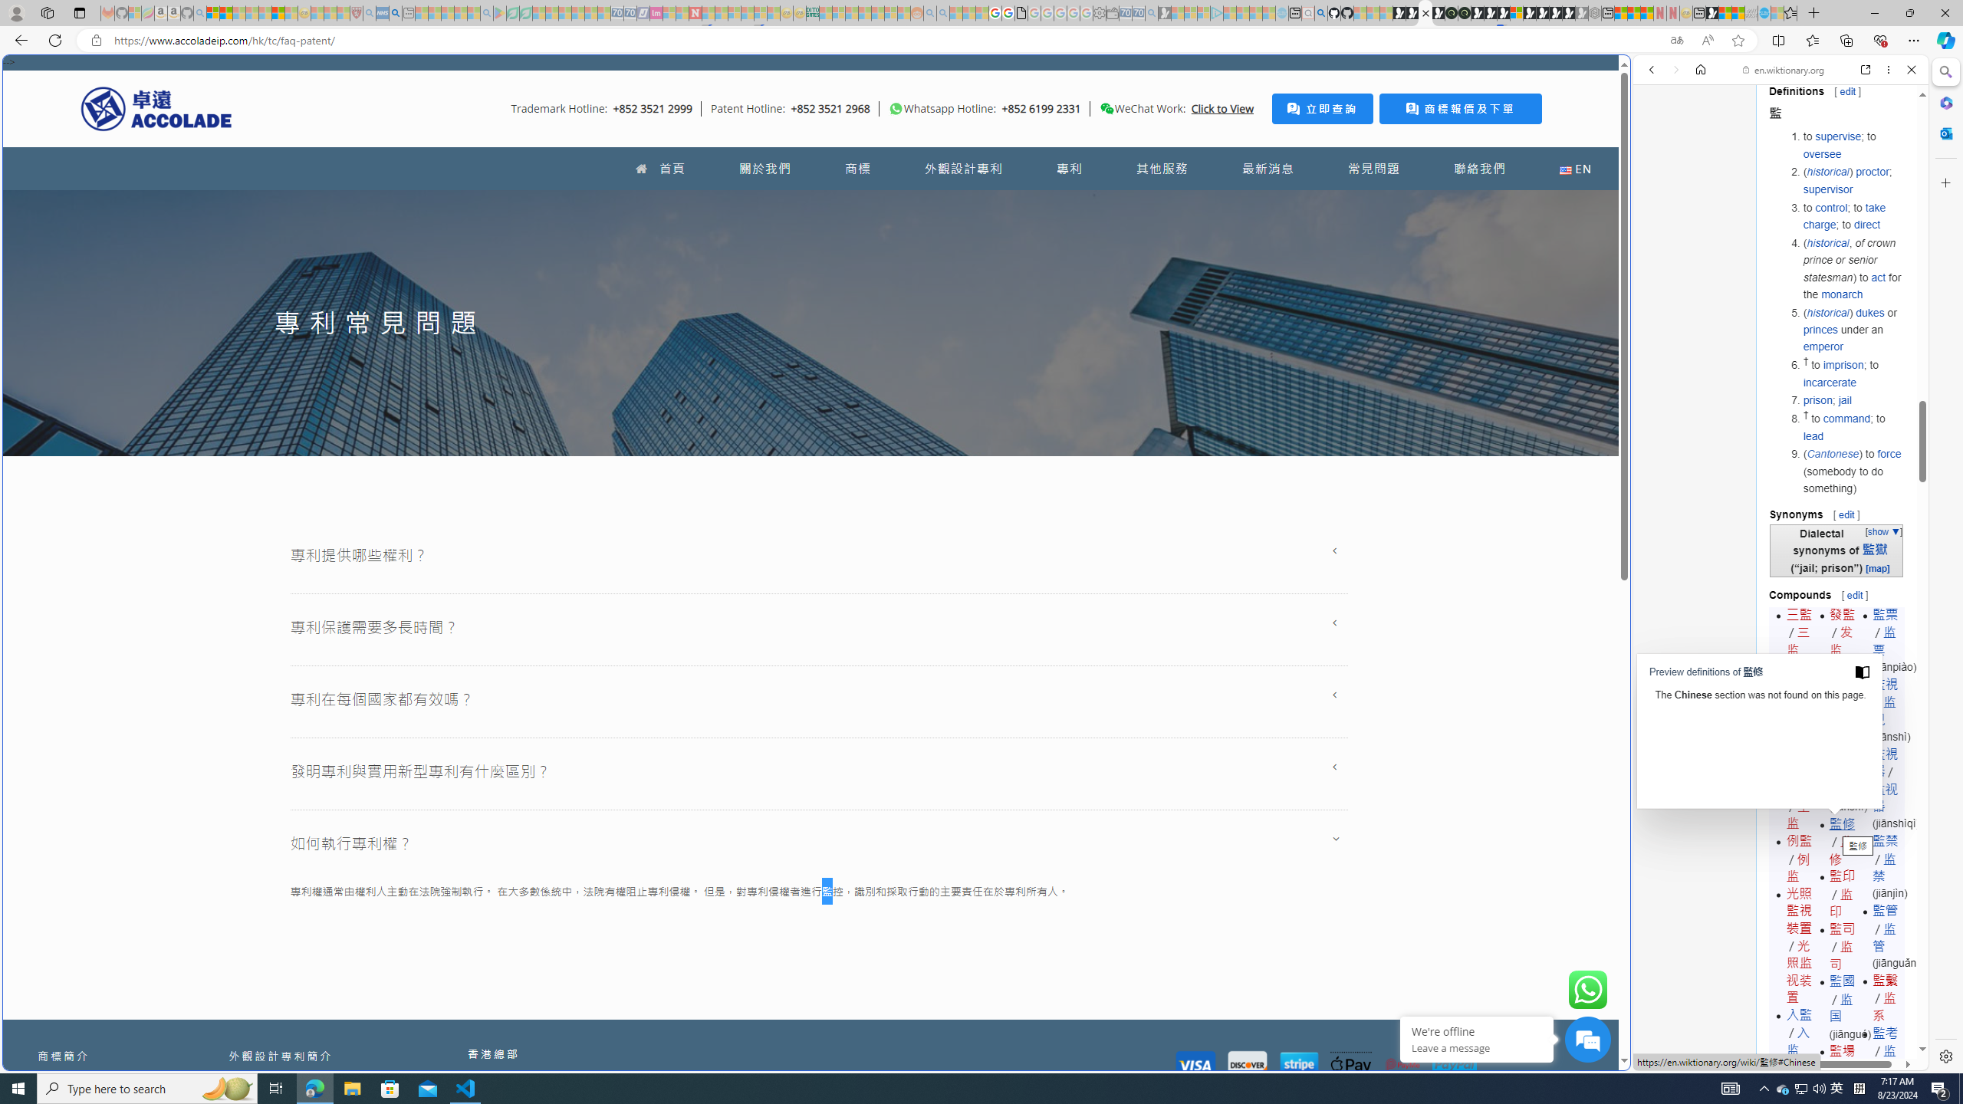 This screenshot has width=1963, height=1104. What do you see at coordinates (1659, 138) in the screenshot?
I see `Web scope` at bounding box center [1659, 138].